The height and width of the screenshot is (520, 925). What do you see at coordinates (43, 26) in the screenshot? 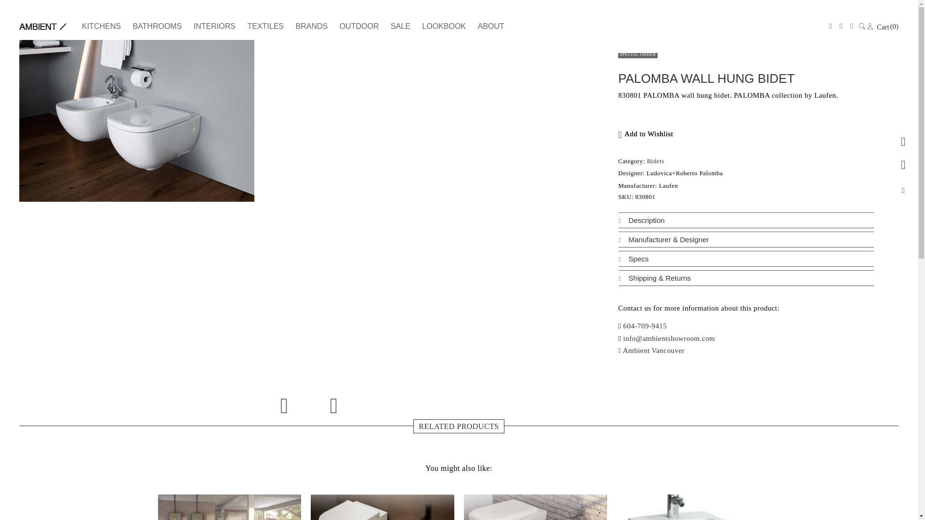
I see `Ambient Showroom` at bounding box center [43, 26].